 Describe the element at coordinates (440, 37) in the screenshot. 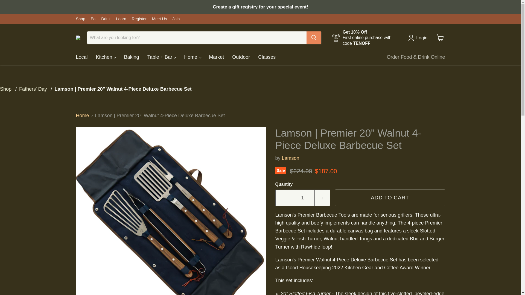

I see `View cart` at that location.